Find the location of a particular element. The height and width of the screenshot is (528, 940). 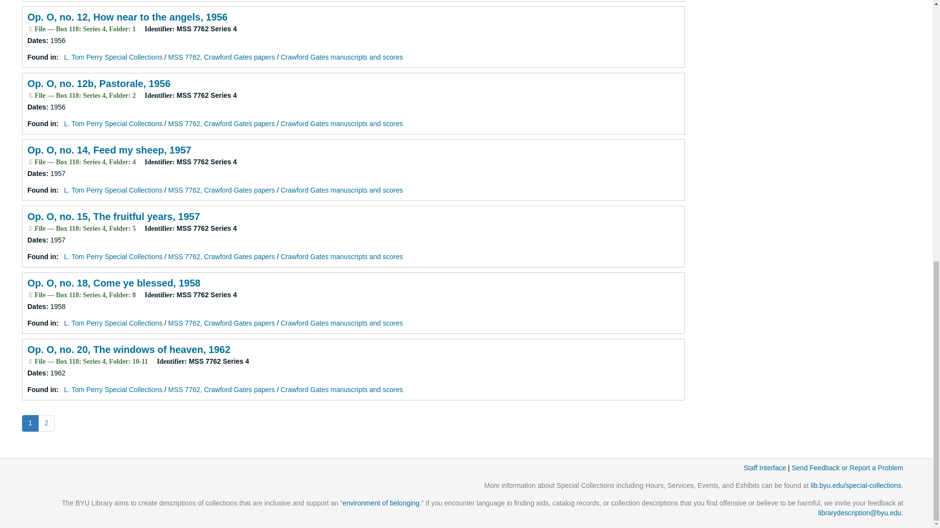

Op. O, no. 15, The fruitful years, 1957 is located at coordinates (113, 216).